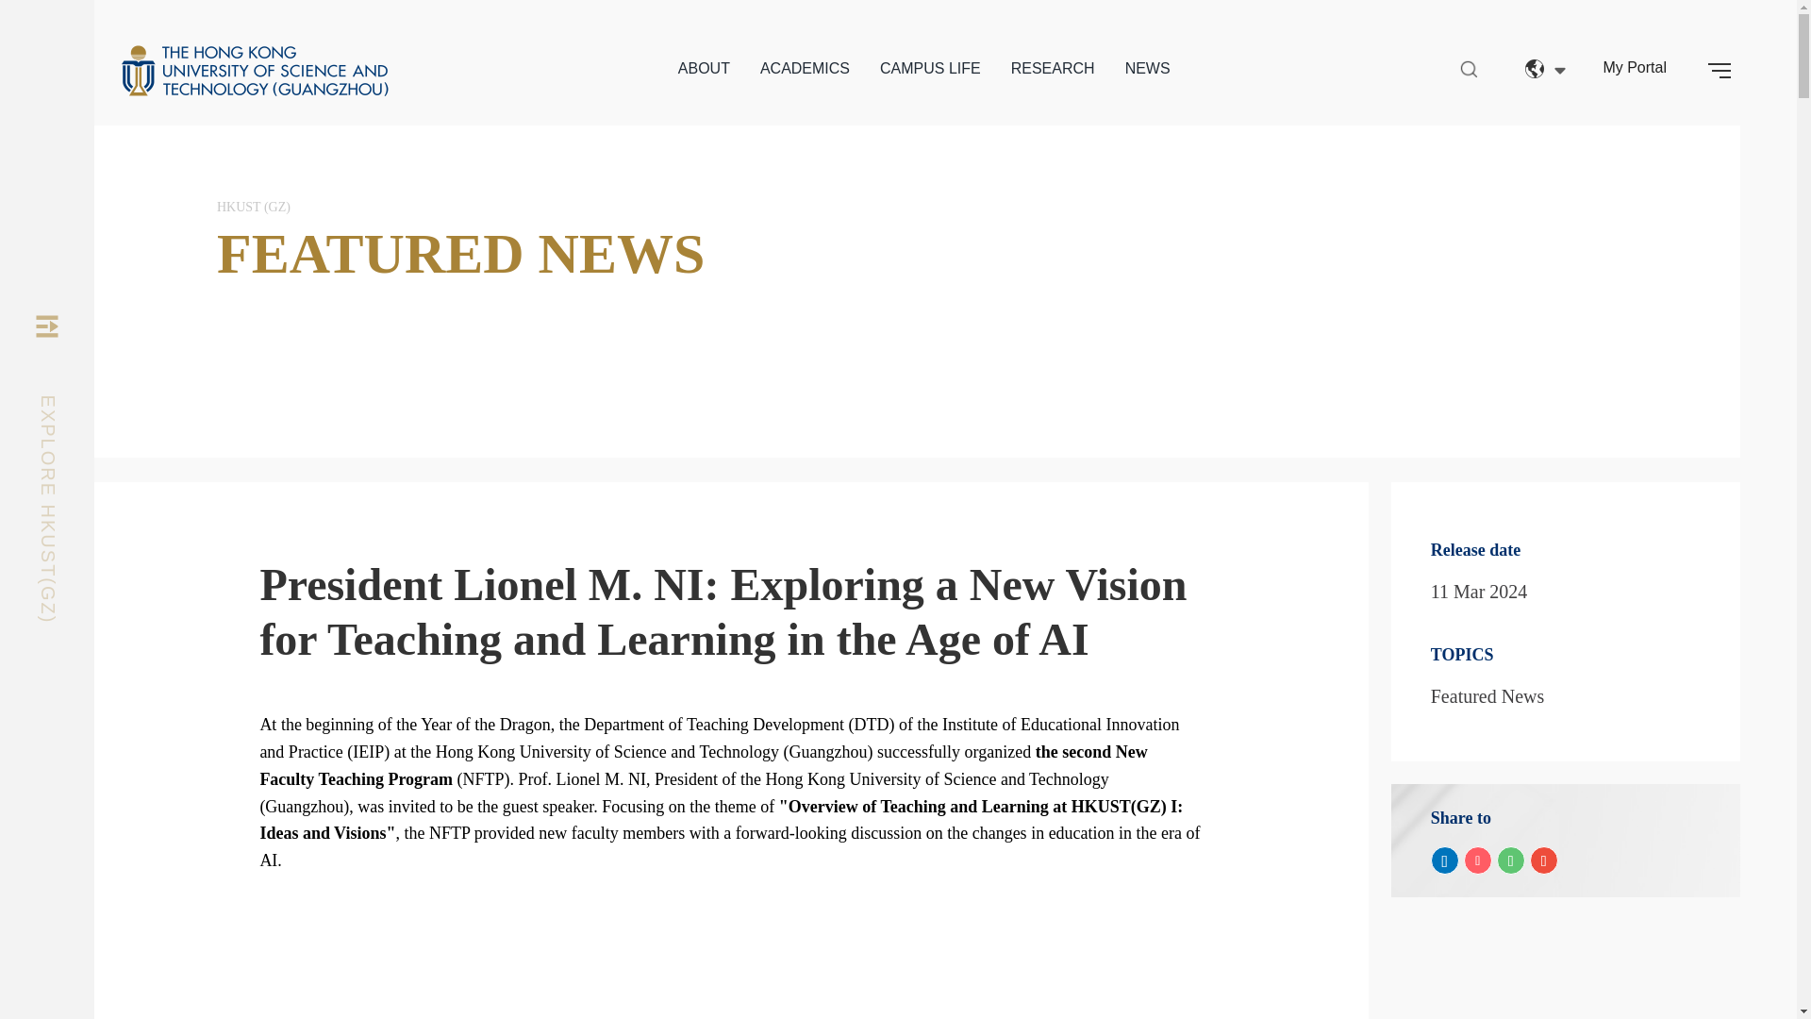 Image resolution: width=1811 pixels, height=1019 pixels. I want to click on ACADEMICS, so click(805, 68).